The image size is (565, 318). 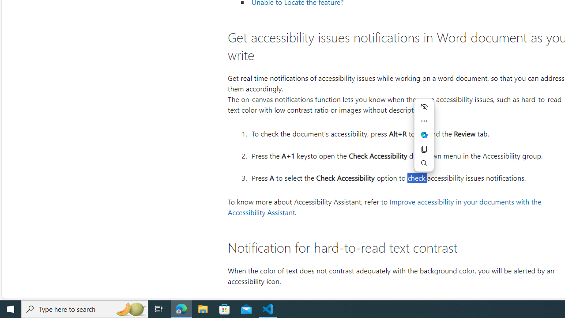 I want to click on Mini menu on text selection, so click(x=424, y=140).